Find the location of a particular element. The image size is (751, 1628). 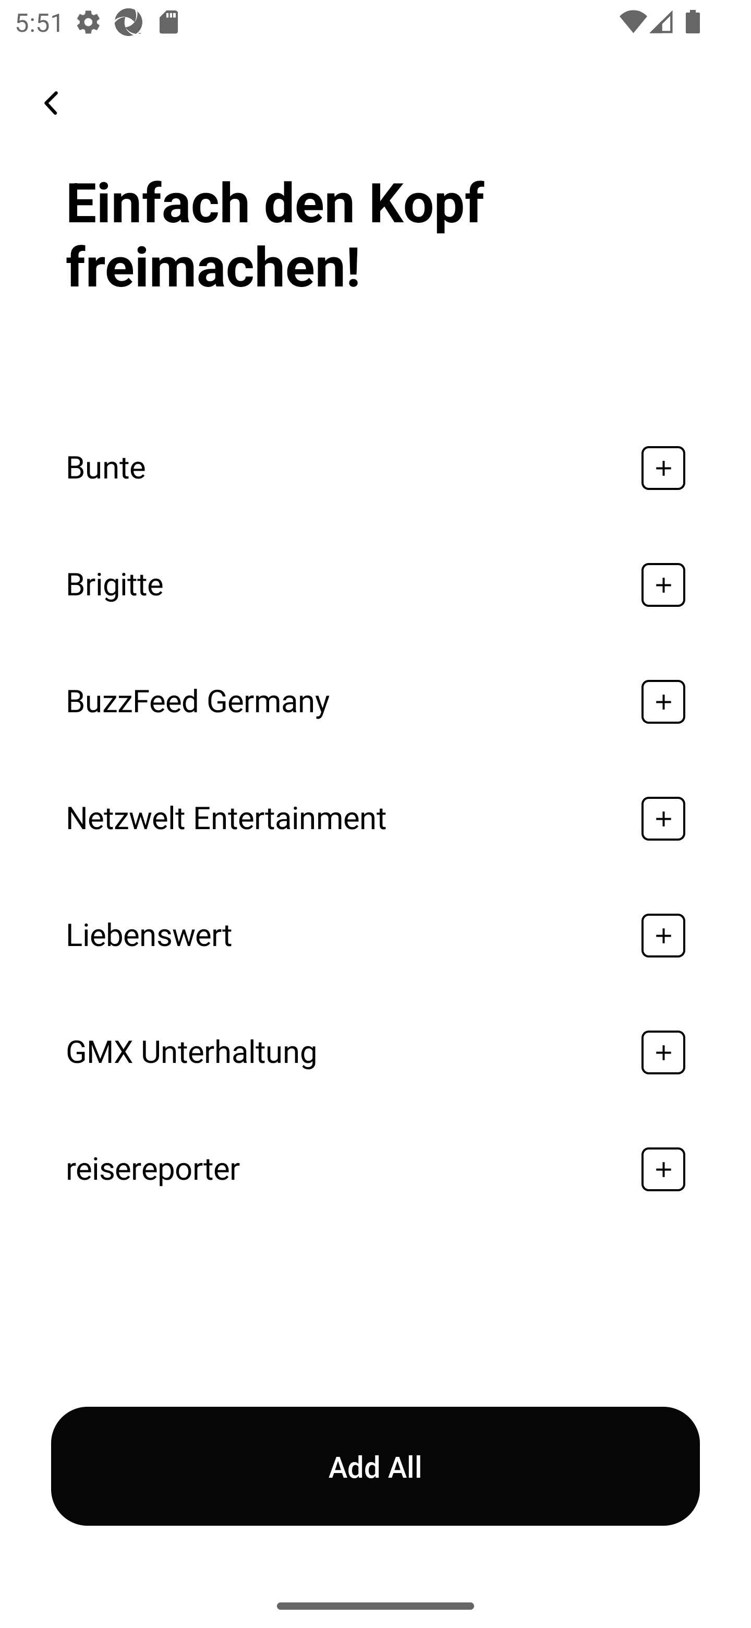

reisereporter Add To My Bundle is located at coordinates (375, 1169).